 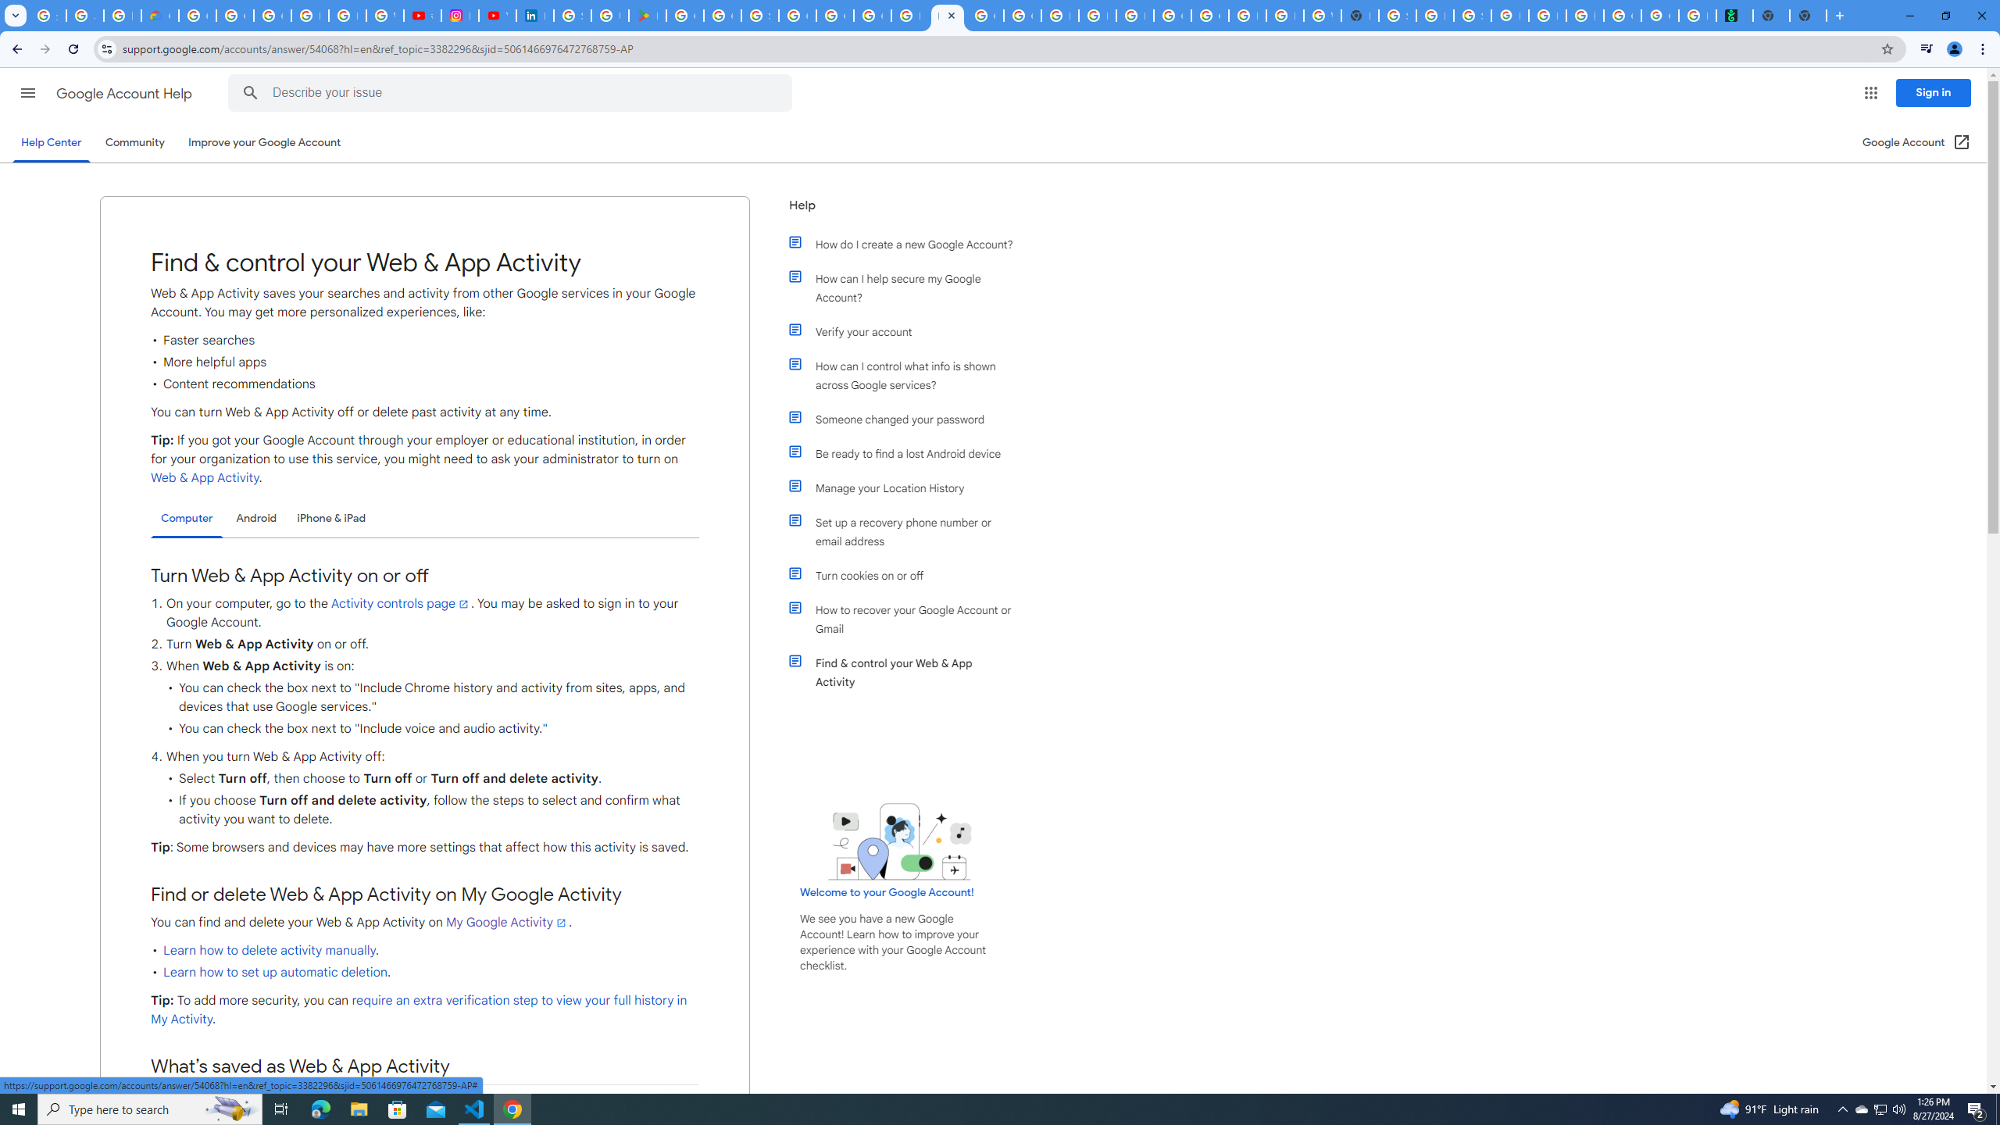 What do you see at coordinates (1359, 16) in the screenshot?
I see `New Tab` at bounding box center [1359, 16].